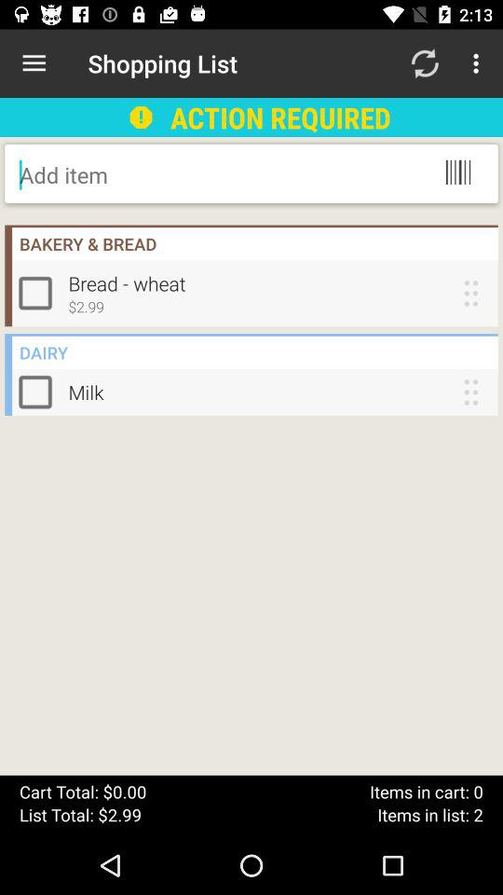 This screenshot has height=895, width=503. I want to click on add item to list, so click(170, 174).